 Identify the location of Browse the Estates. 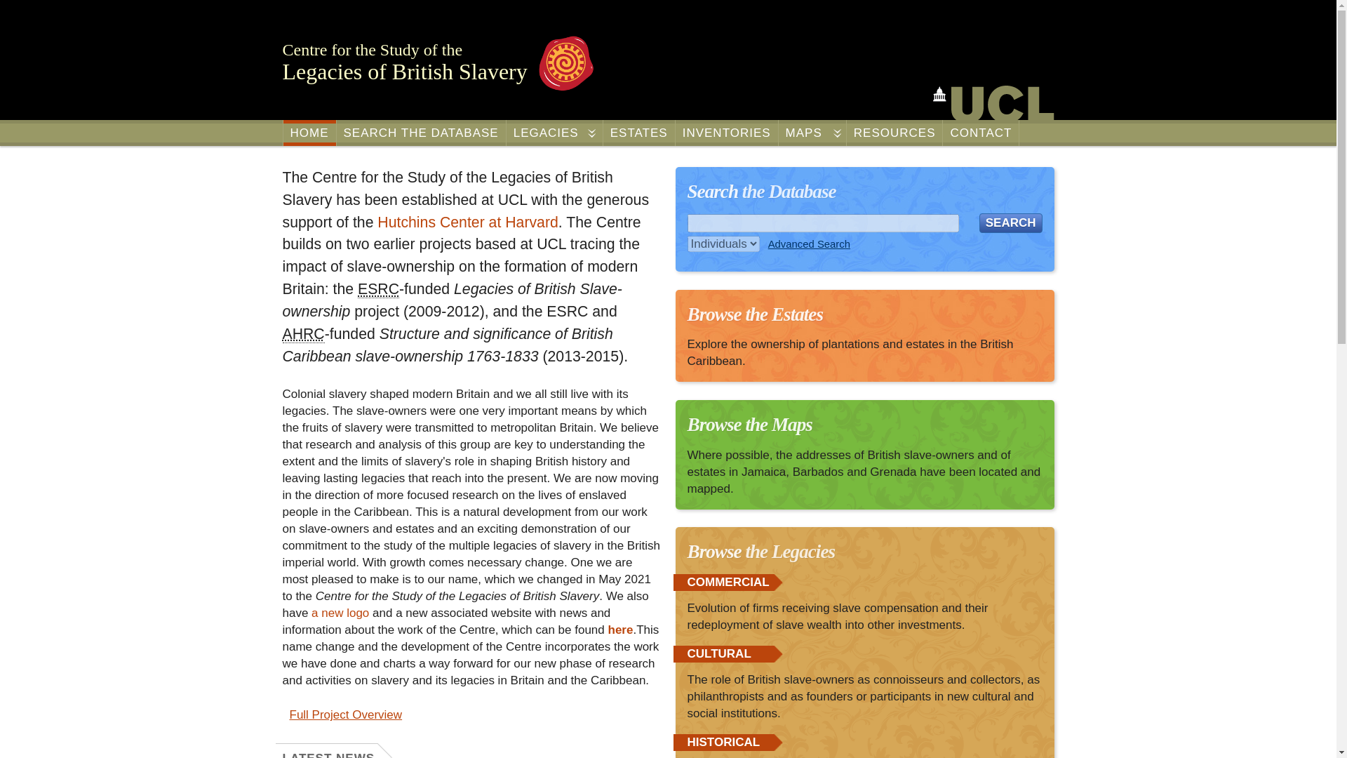
(755, 314).